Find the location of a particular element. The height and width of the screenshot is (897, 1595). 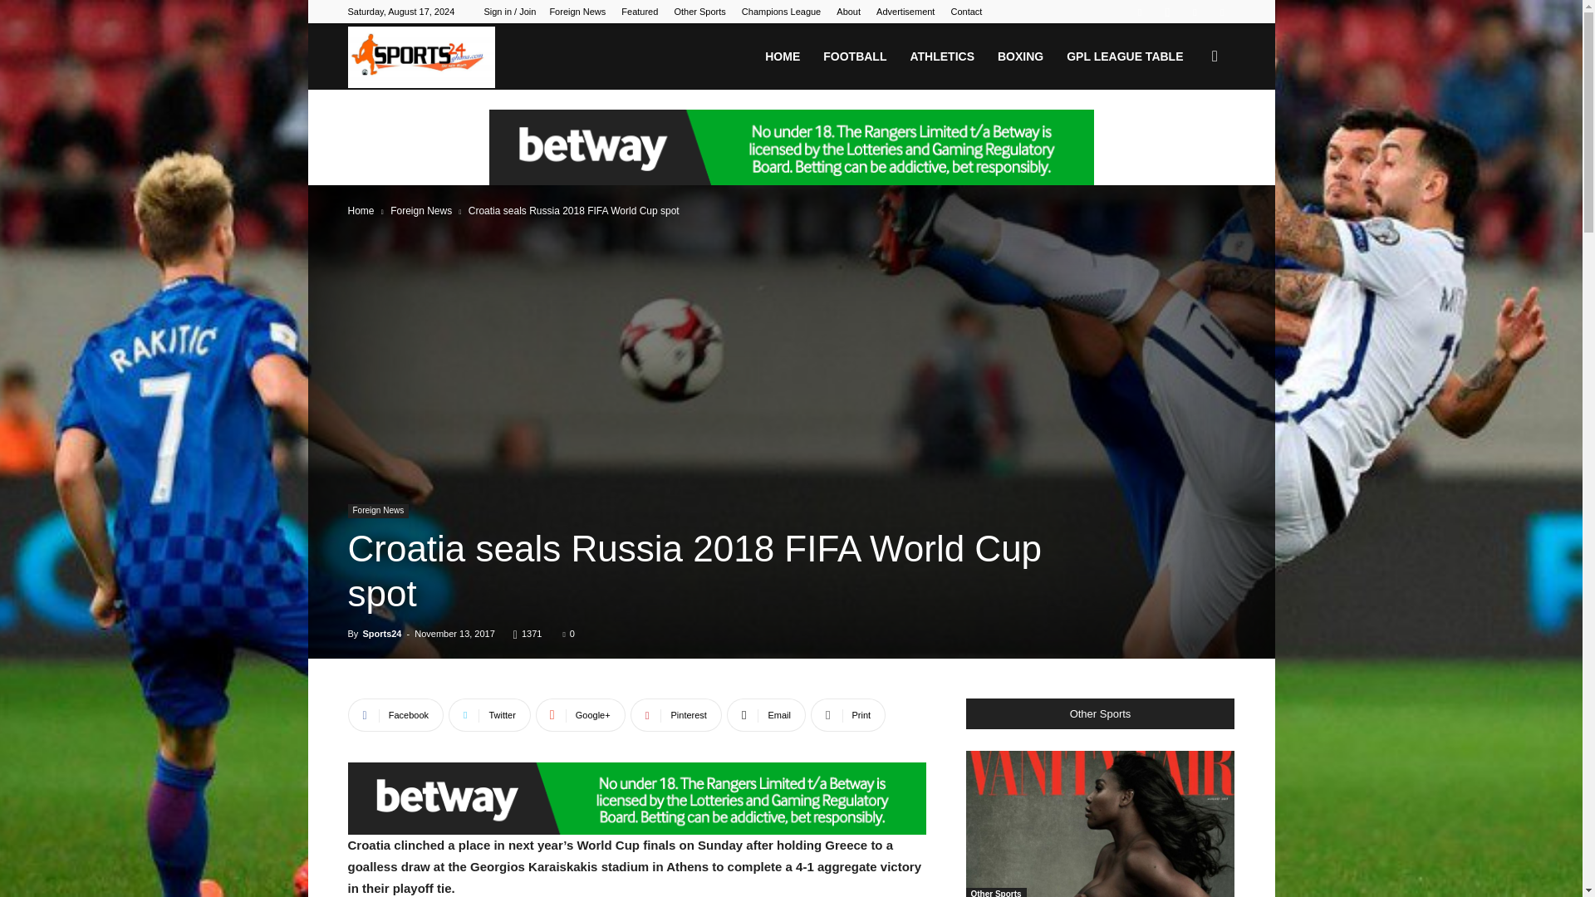

Sports 24 Ghana is located at coordinates (420, 57).